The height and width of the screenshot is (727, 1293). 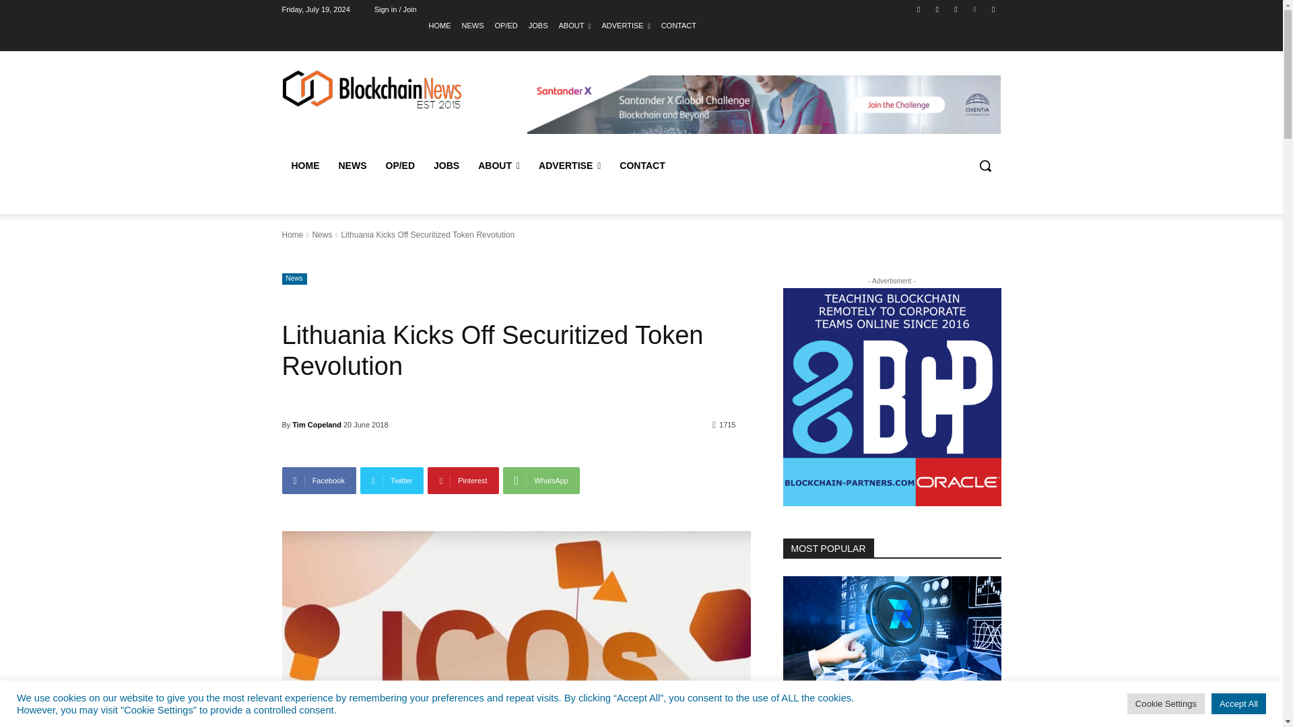 What do you see at coordinates (440, 25) in the screenshot?
I see `HOME` at bounding box center [440, 25].